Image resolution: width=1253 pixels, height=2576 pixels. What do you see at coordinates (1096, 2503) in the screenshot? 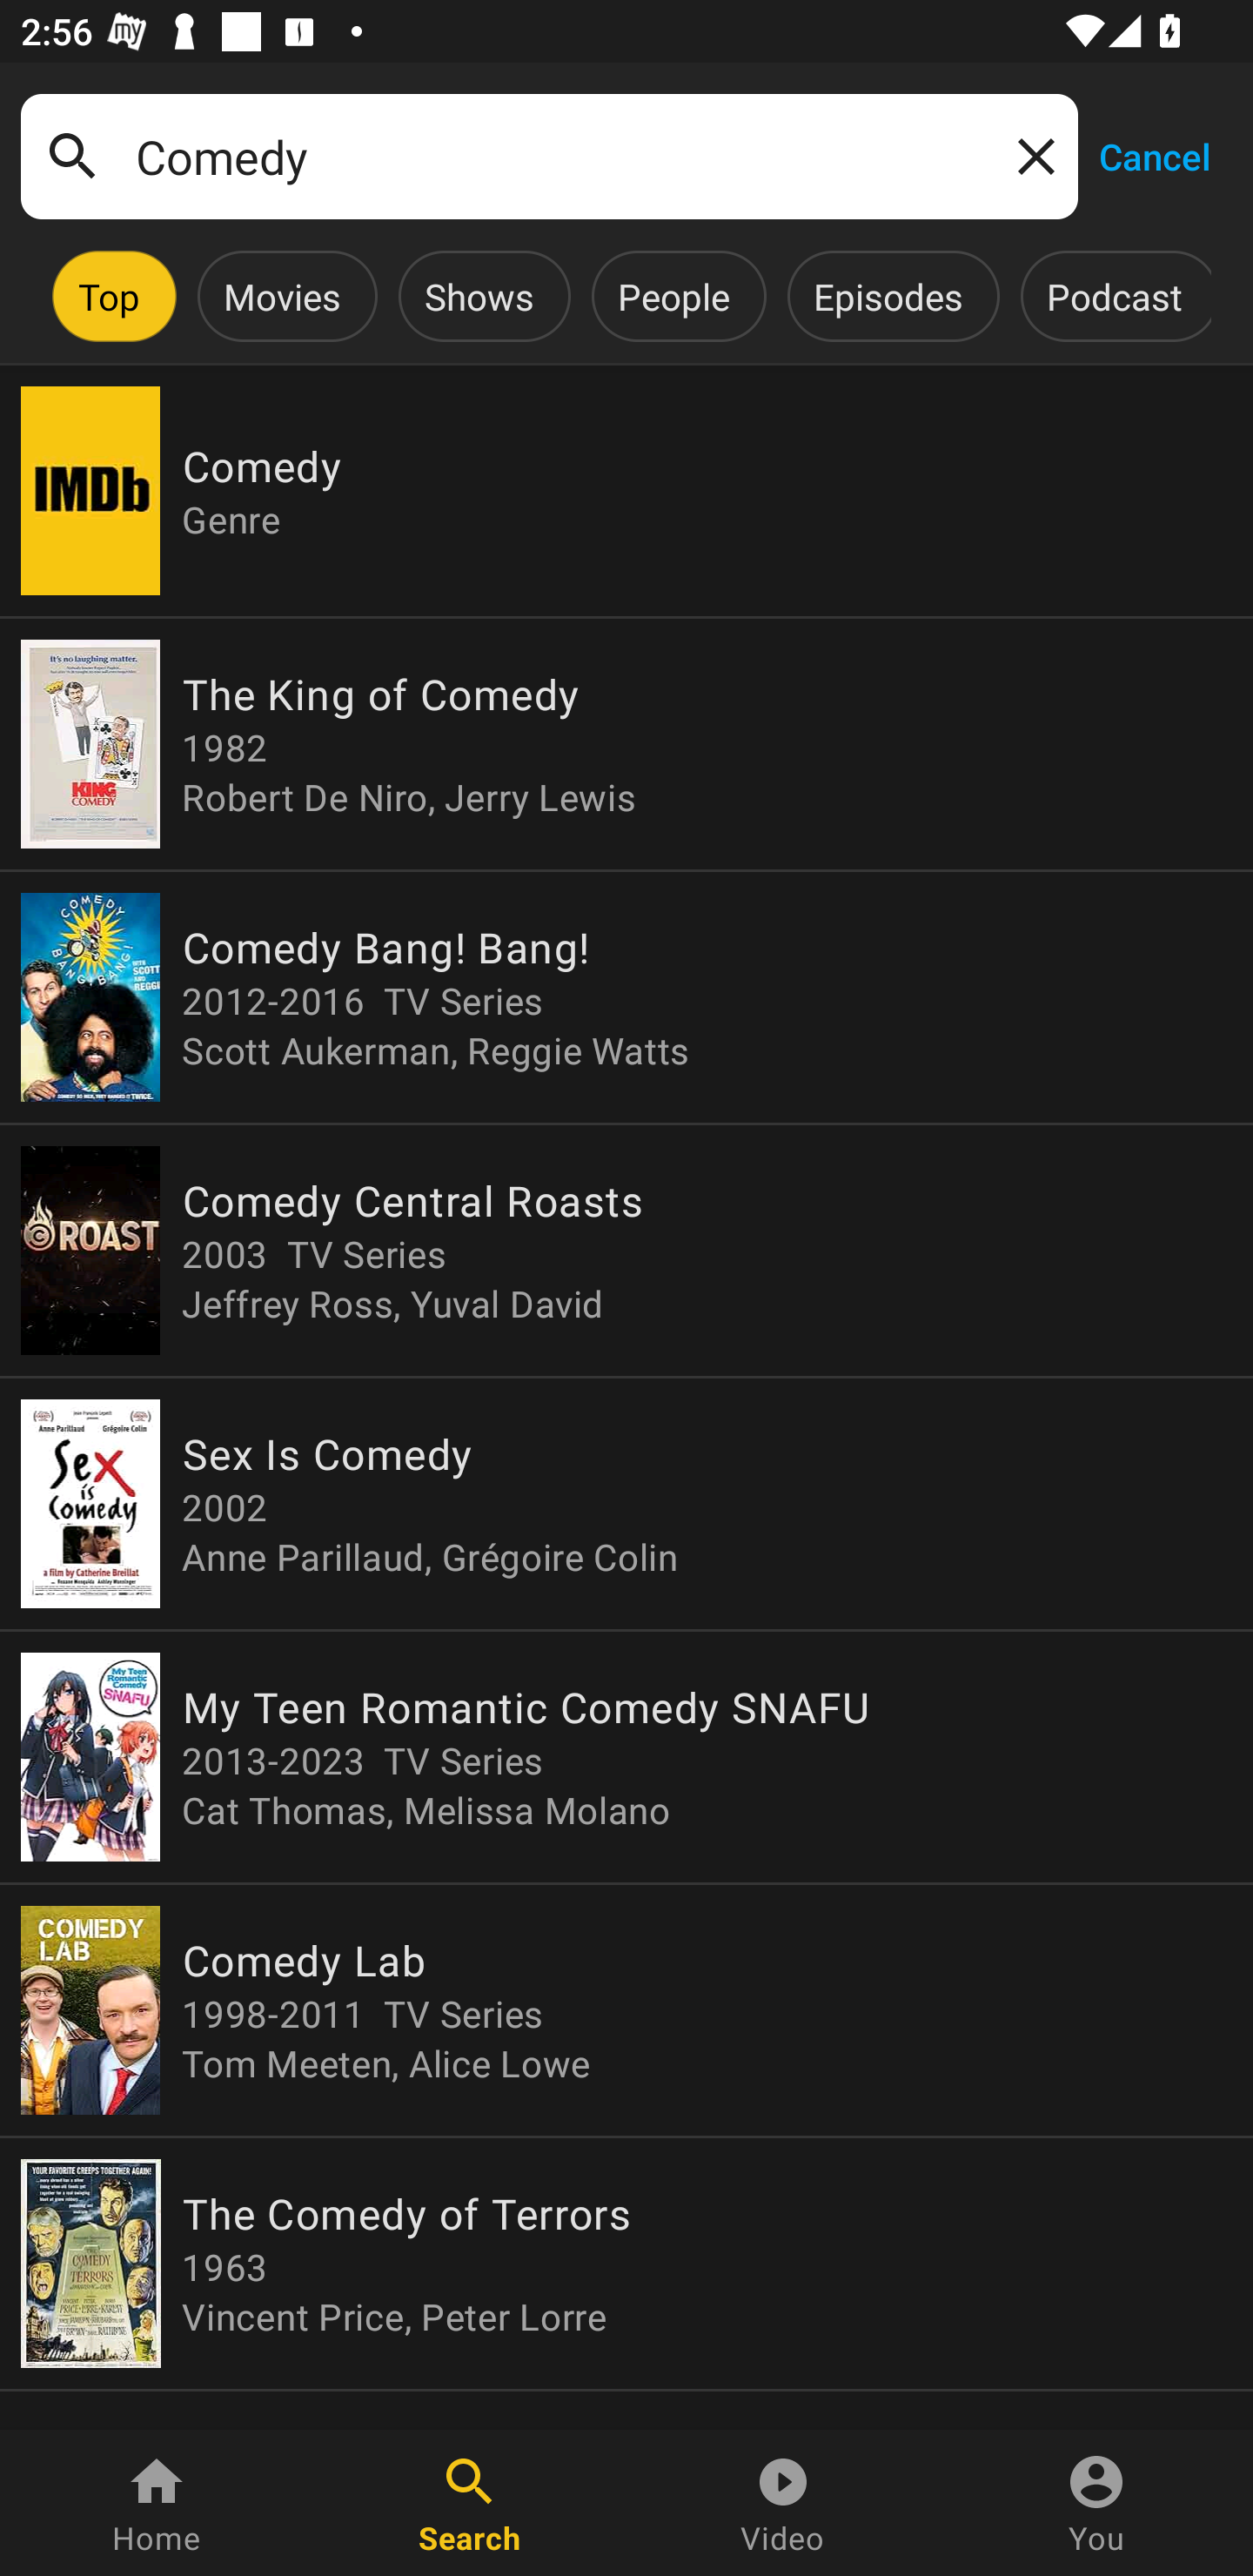
I see `You` at bounding box center [1096, 2503].